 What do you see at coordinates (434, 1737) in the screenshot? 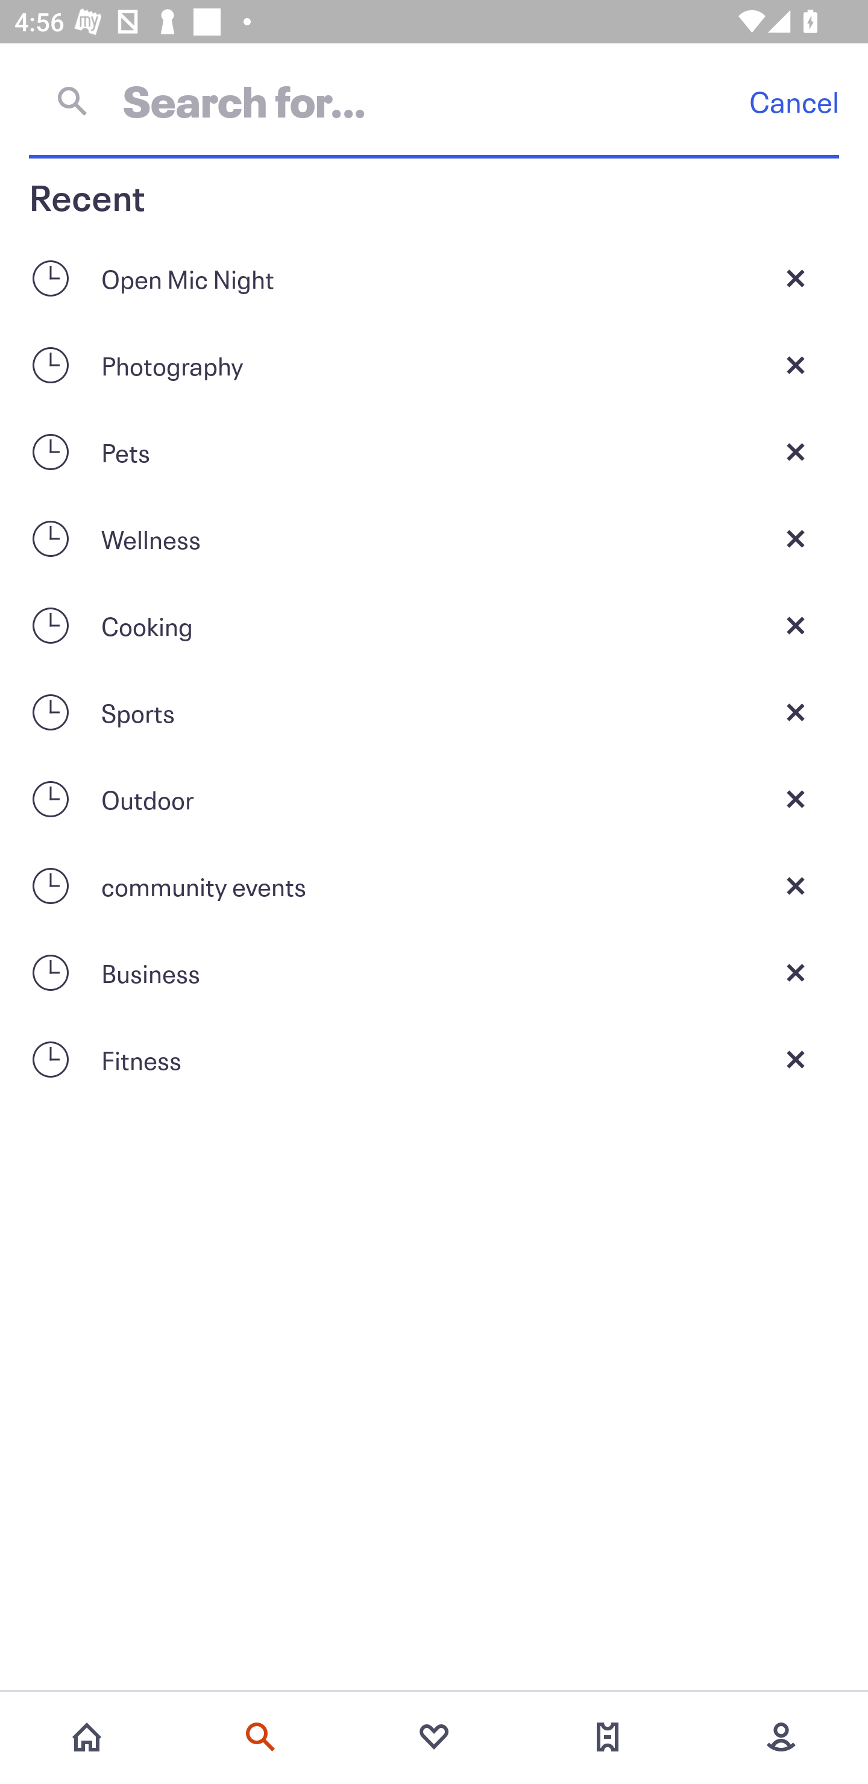
I see `Favorites` at bounding box center [434, 1737].